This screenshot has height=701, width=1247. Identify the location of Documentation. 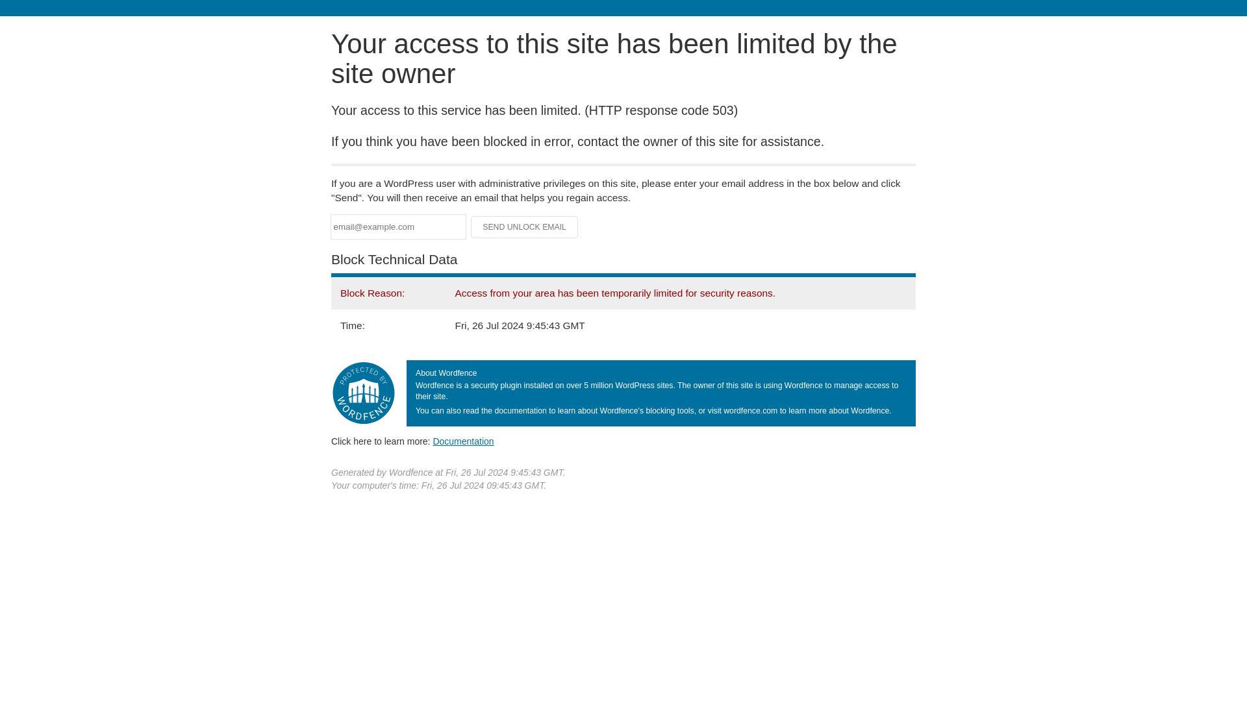
(463, 441).